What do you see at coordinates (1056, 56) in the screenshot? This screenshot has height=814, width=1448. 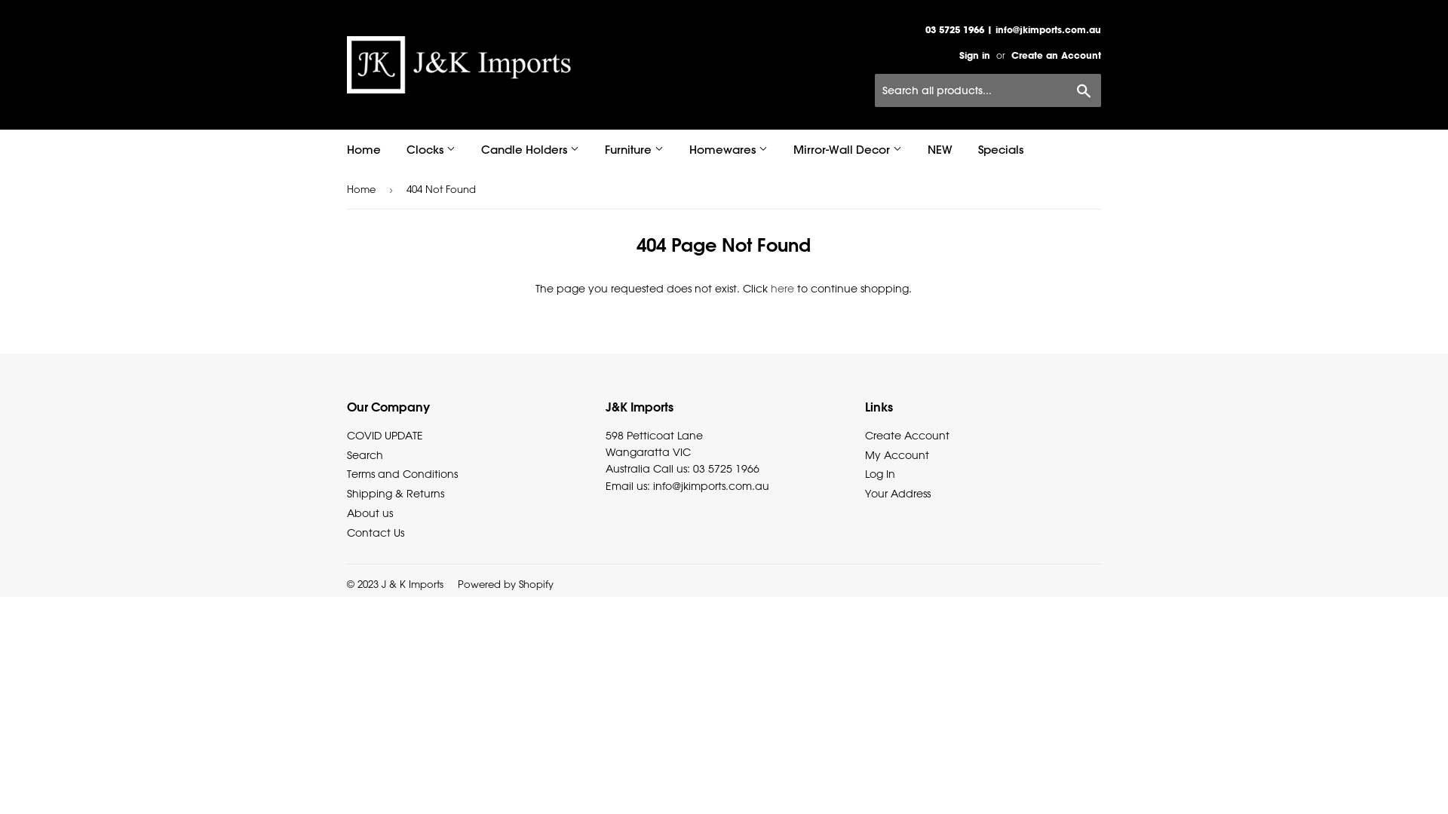 I see `Create an Account` at bounding box center [1056, 56].